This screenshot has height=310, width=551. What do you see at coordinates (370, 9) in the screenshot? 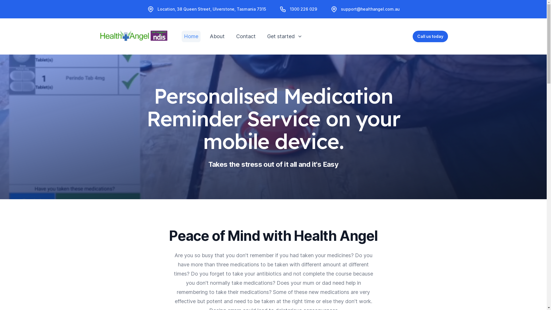
I see `support@healthangel.com.au` at bounding box center [370, 9].